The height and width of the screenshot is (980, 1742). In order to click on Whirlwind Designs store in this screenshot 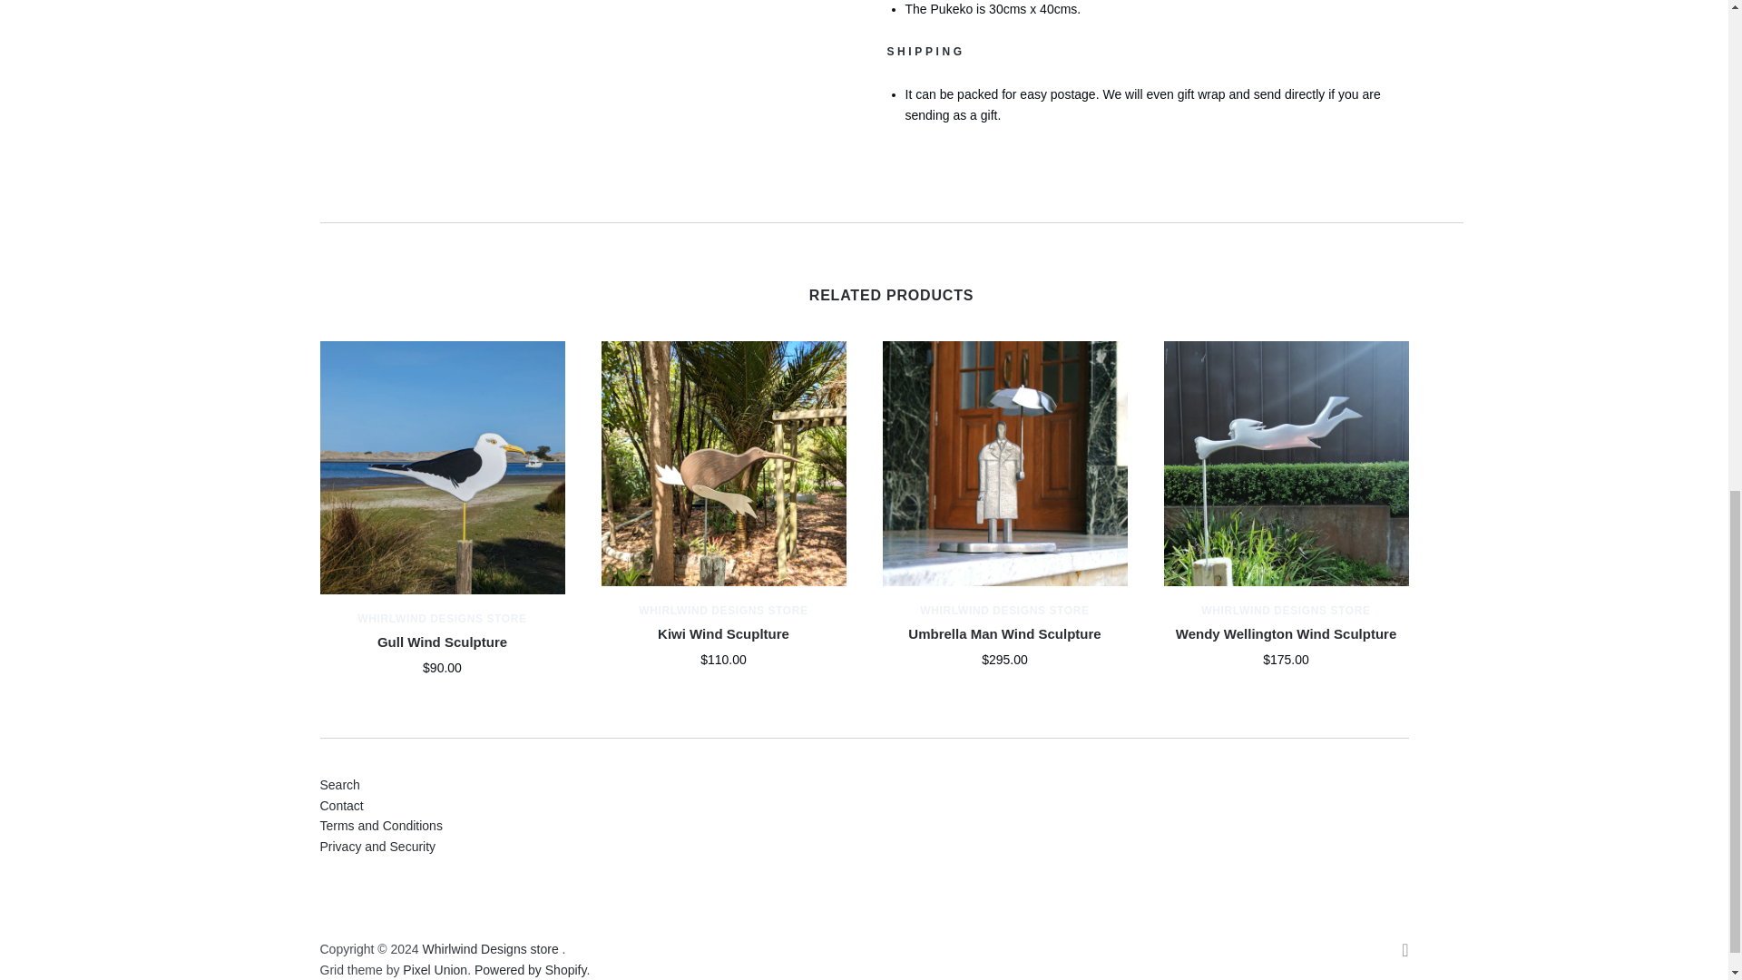, I will do `click(723, 611)`.